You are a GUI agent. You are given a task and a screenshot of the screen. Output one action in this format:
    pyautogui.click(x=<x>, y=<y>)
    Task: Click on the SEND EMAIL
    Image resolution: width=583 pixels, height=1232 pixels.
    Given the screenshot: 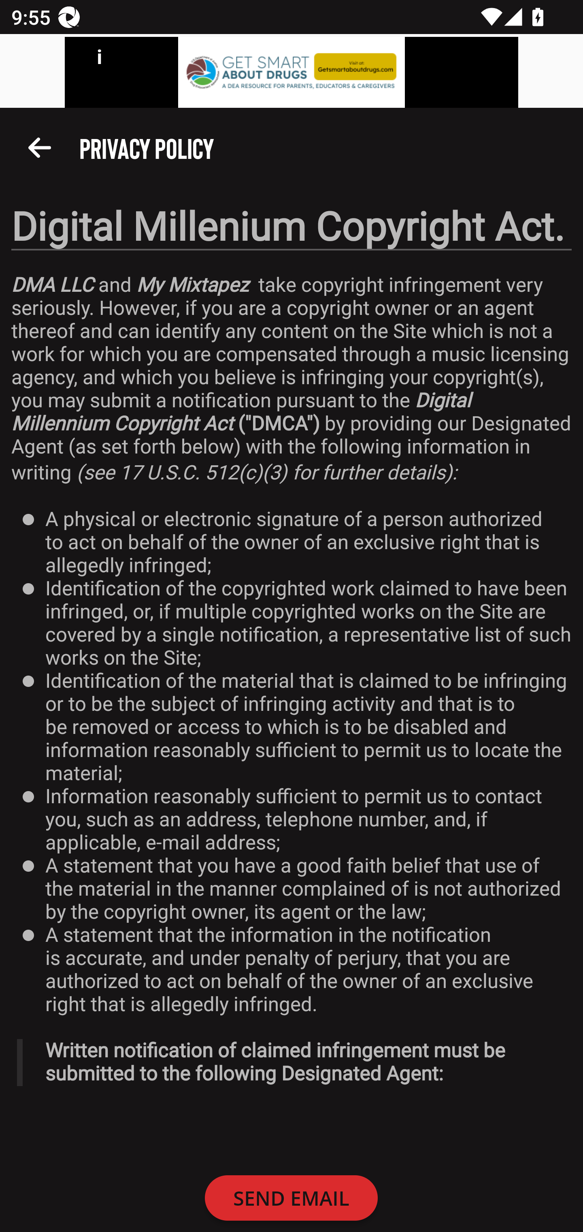 What is the action you would take?
    pyautogui.click(x=291, y=1198)
    